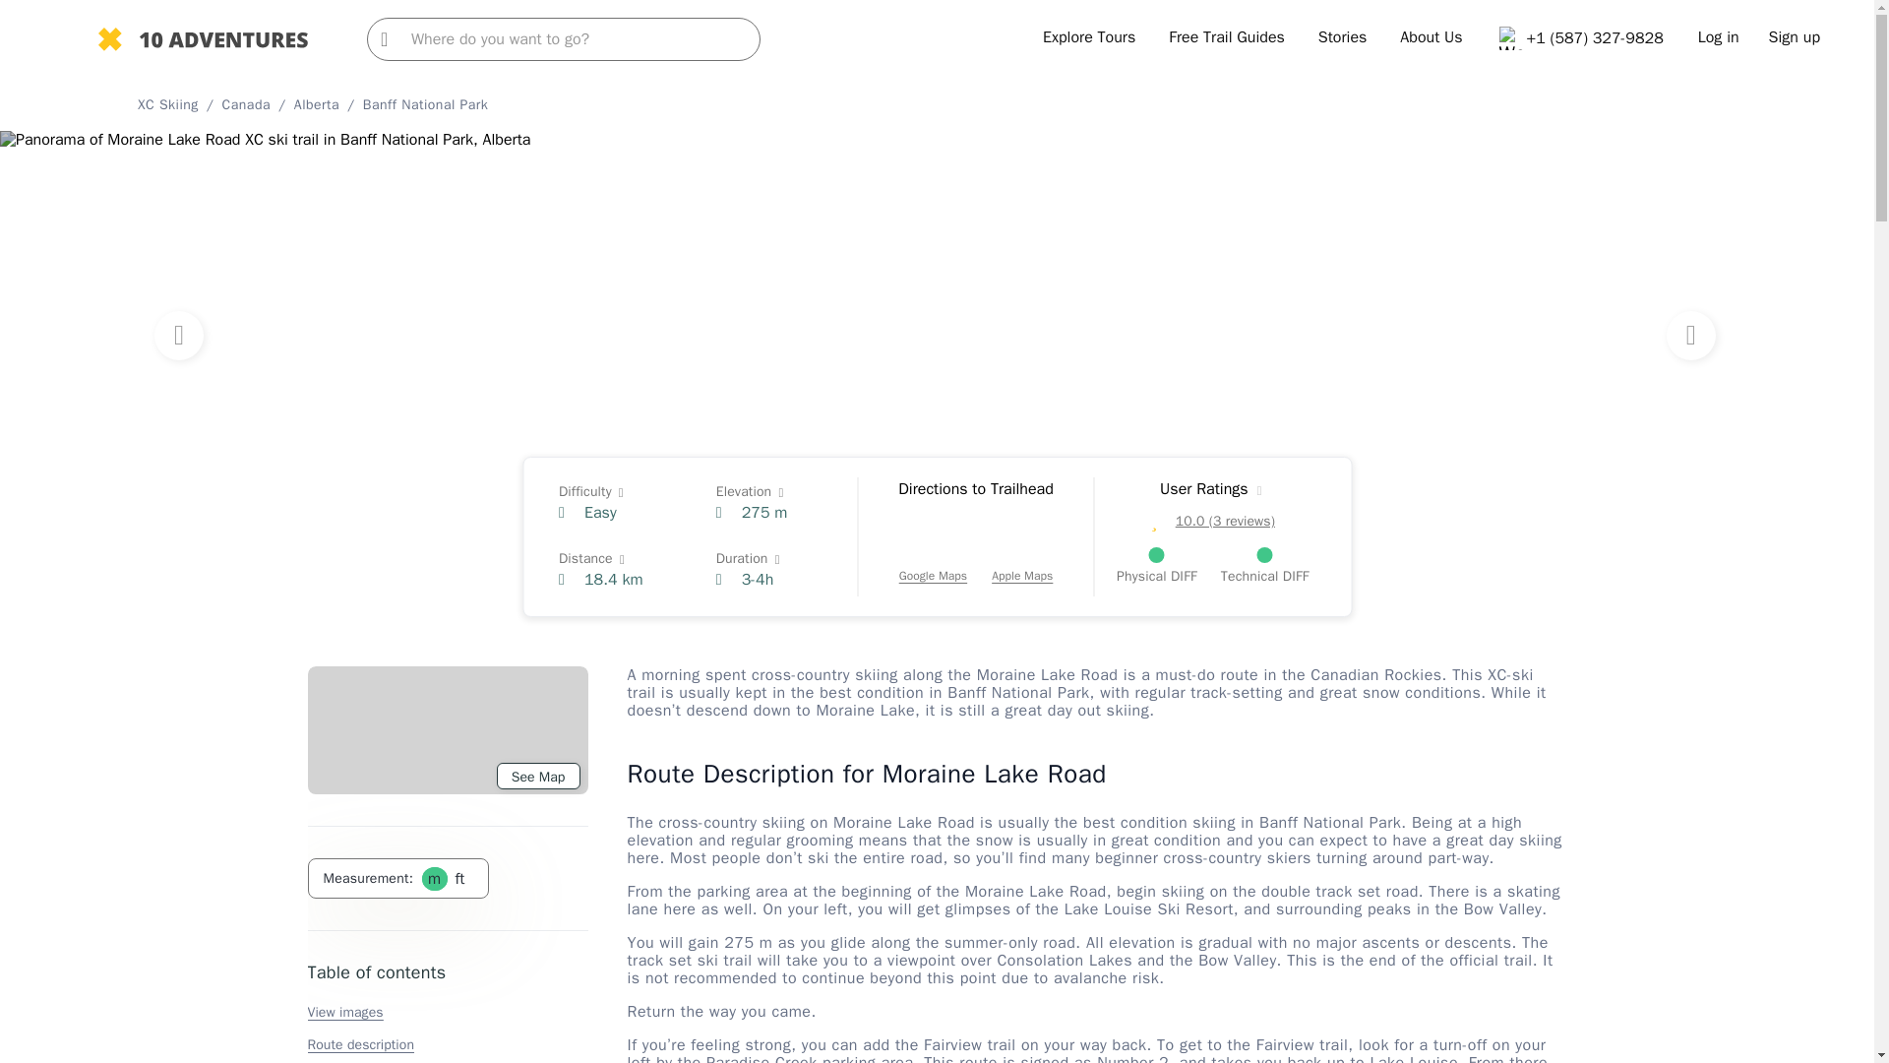 This screenshot has width=1889, height=1063. I want to click on Log in, so click(1719, 37).